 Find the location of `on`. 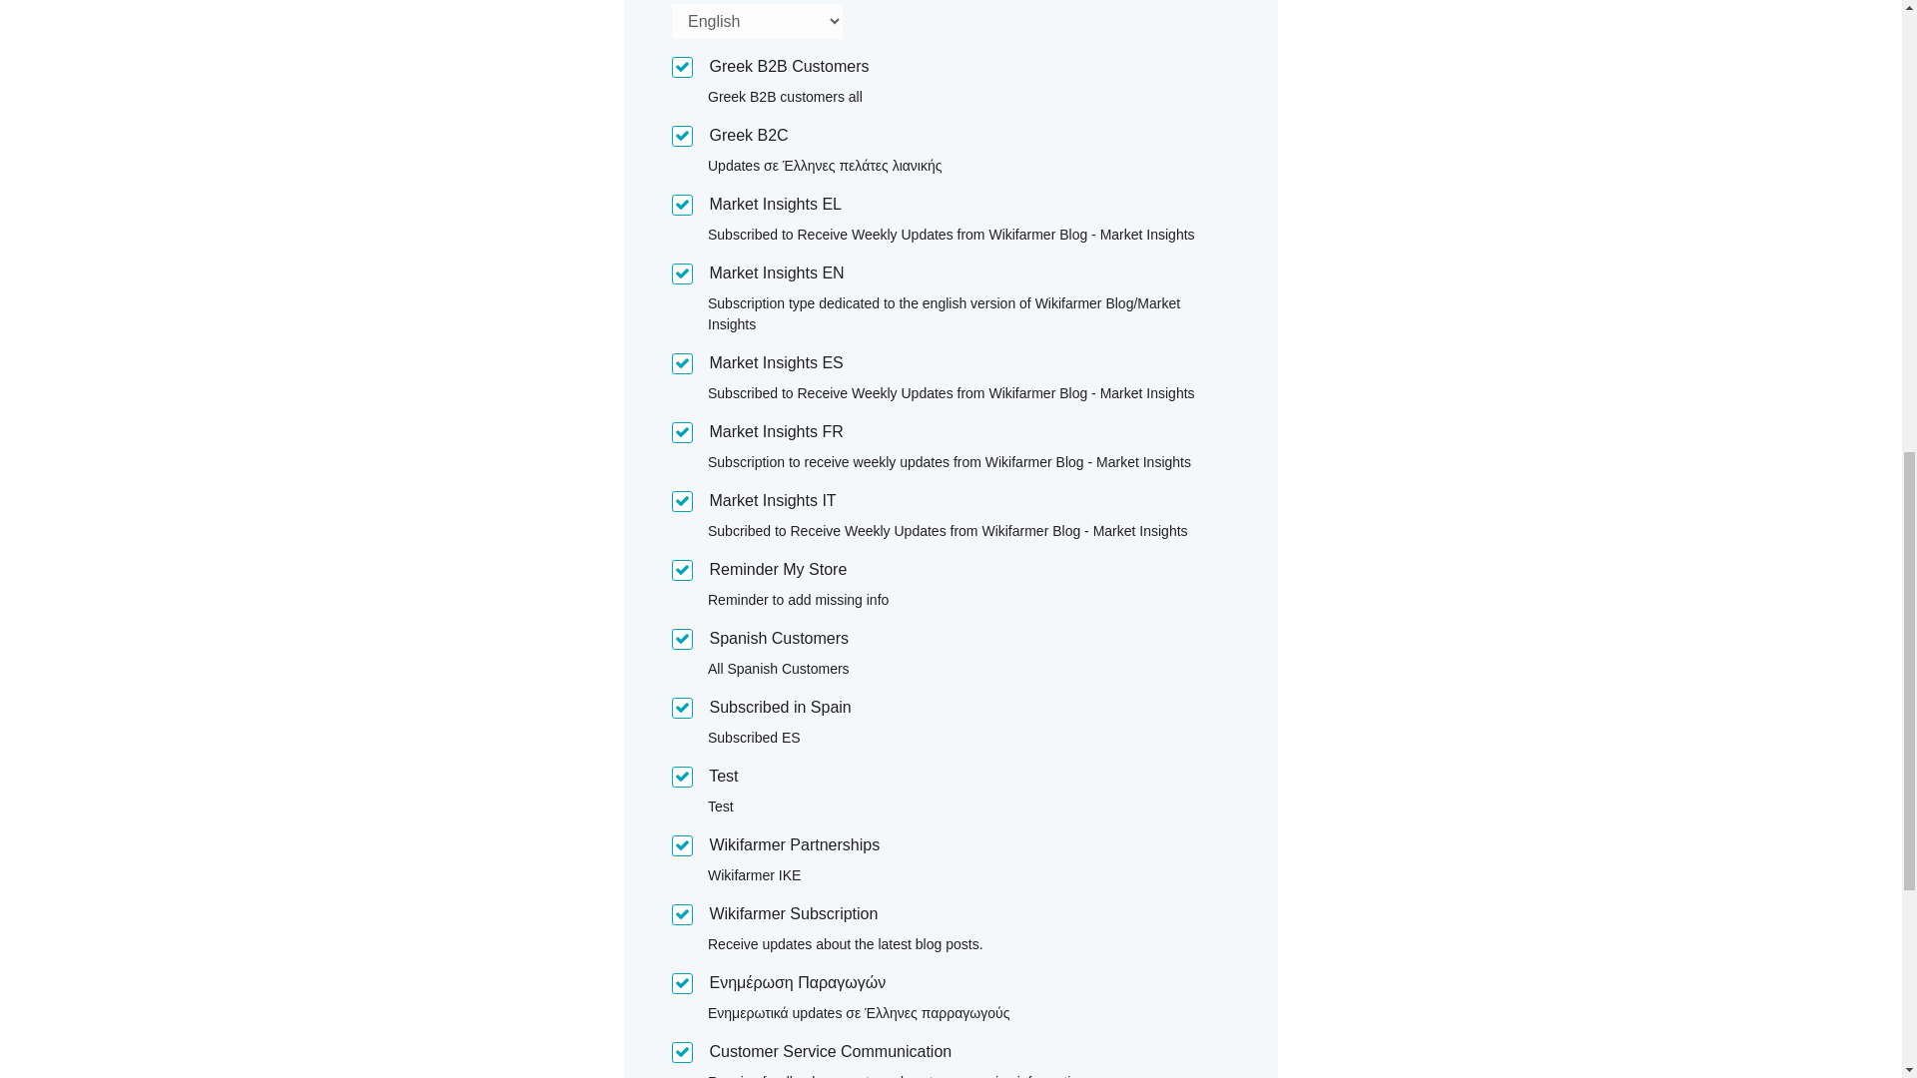

on is located at coordinates (682, 273).